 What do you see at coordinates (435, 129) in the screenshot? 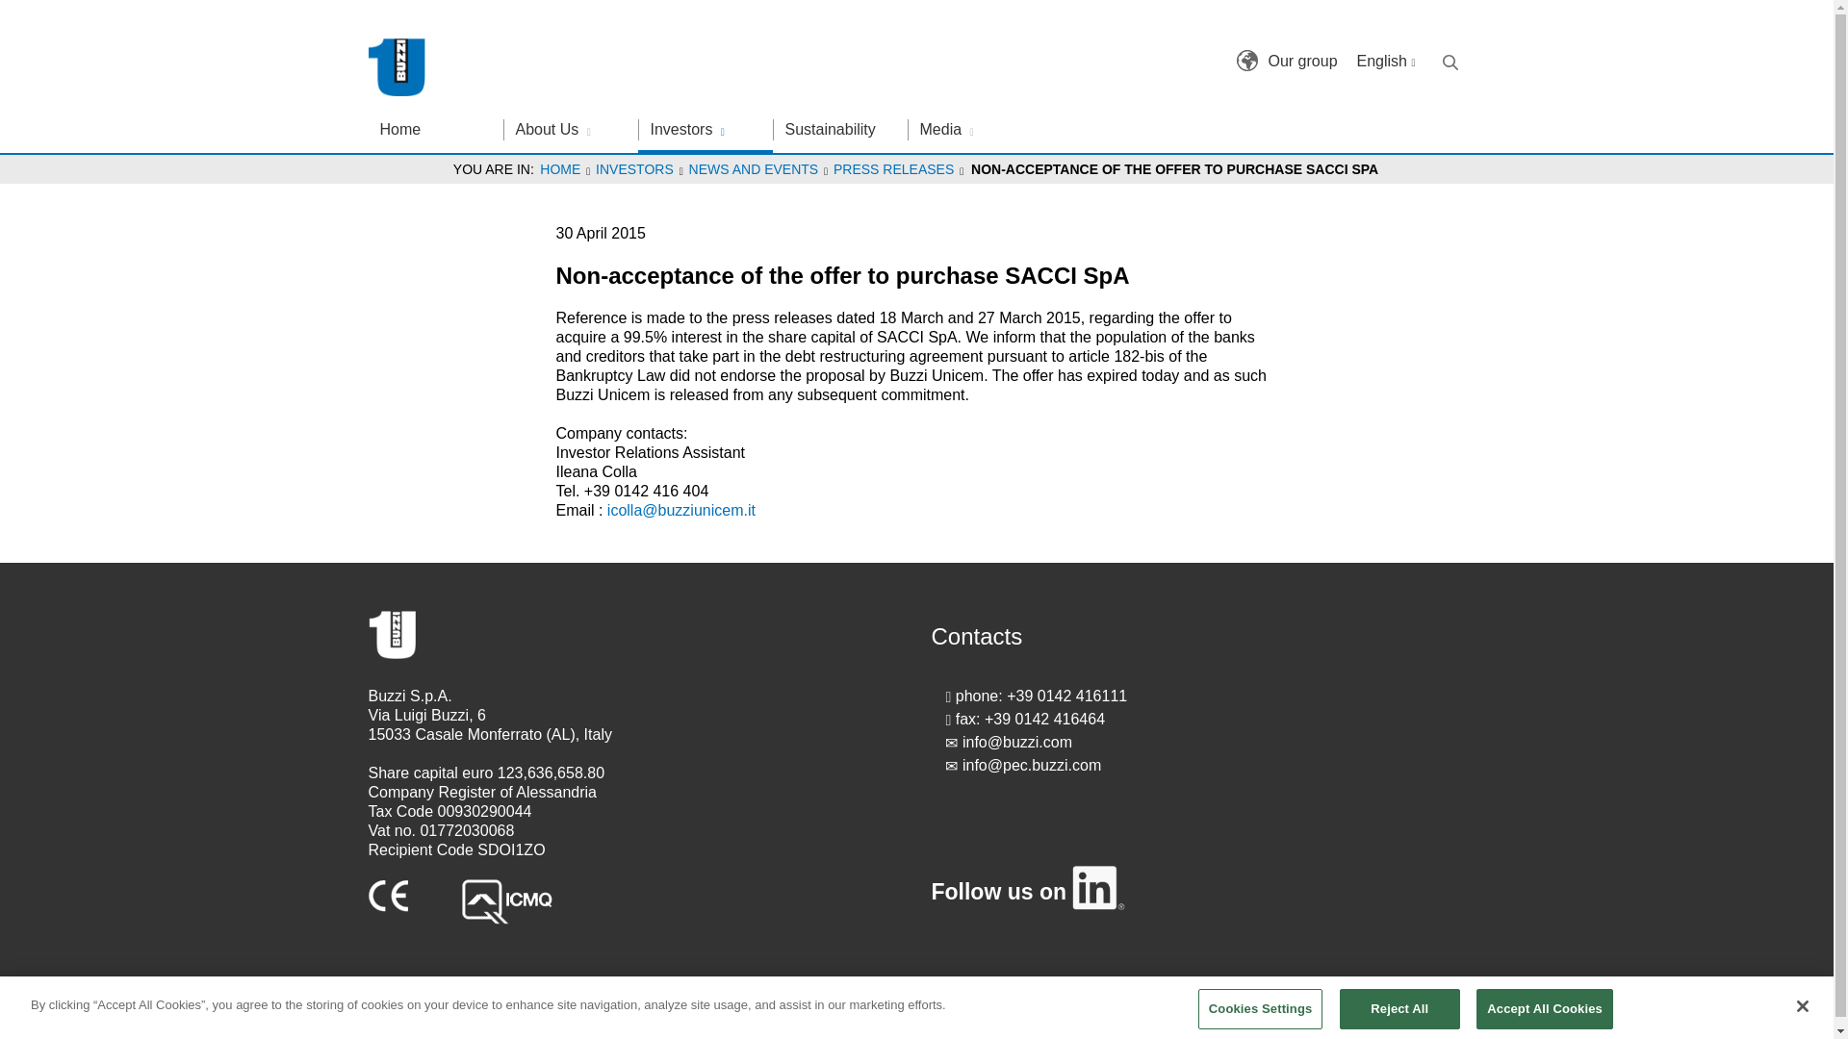
I see `Home` at bounding box center [435, 129].